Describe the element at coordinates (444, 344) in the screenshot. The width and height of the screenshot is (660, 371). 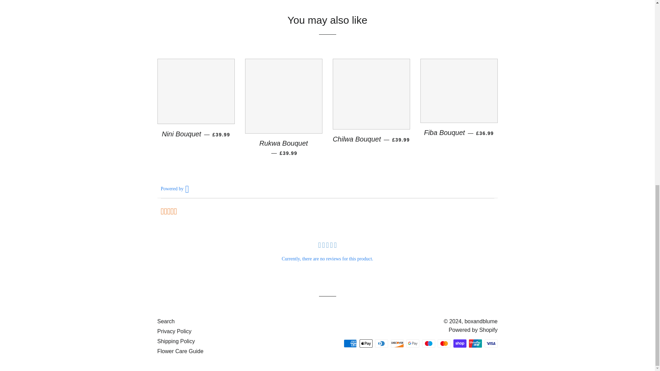
I see `Mastercard` at that location.